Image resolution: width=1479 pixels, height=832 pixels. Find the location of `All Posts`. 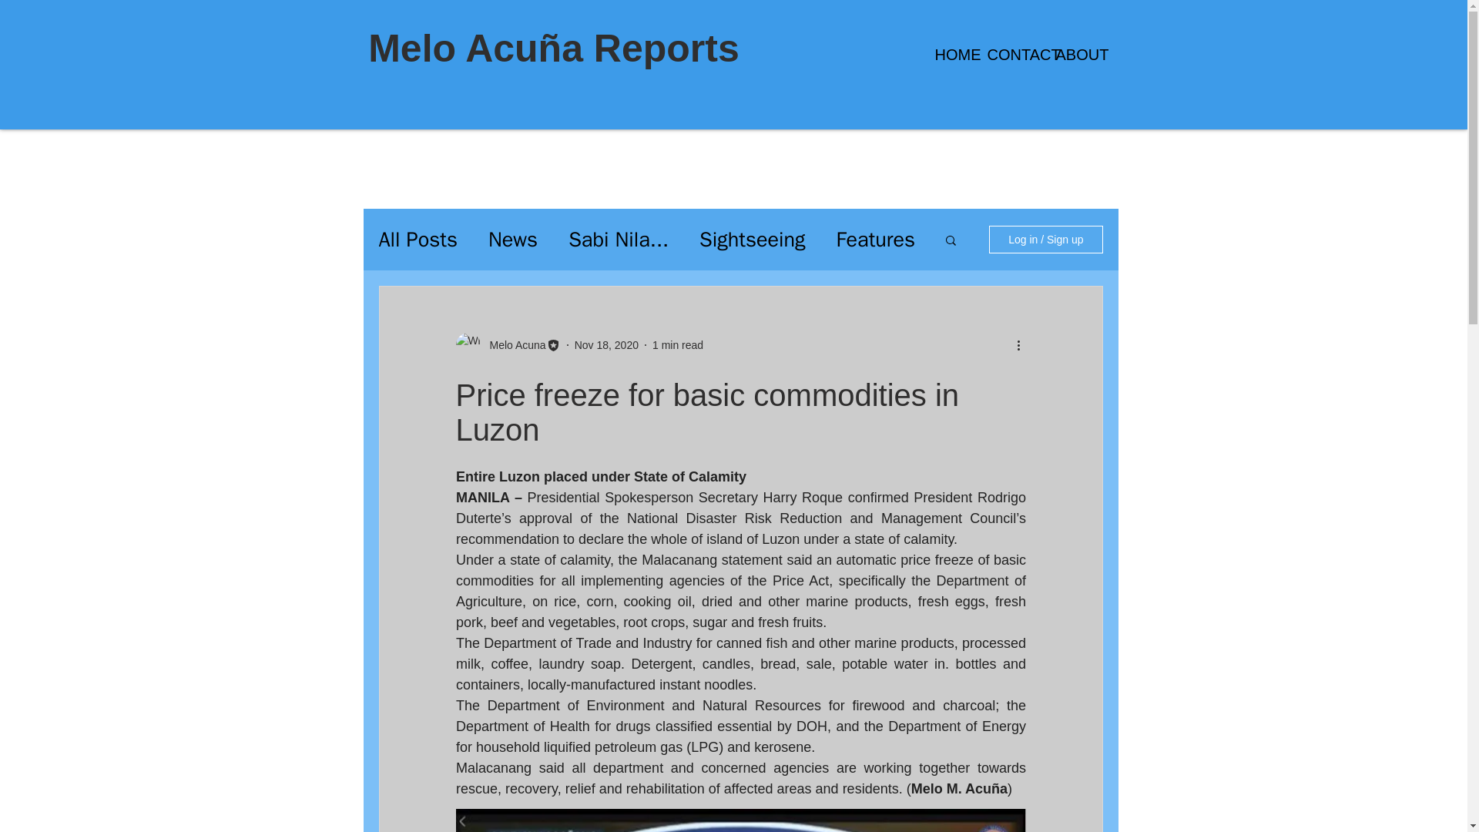

All Posts is located at coordinates (418, 239).